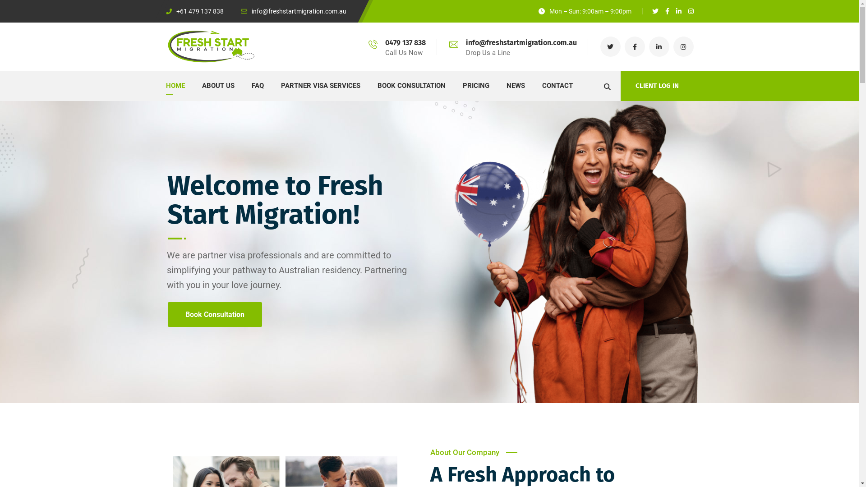 This screenshot has width=866, height=487. Describe the element at coordinates (218, 86) in the screenshot. I see `ABOUT US` at that location.